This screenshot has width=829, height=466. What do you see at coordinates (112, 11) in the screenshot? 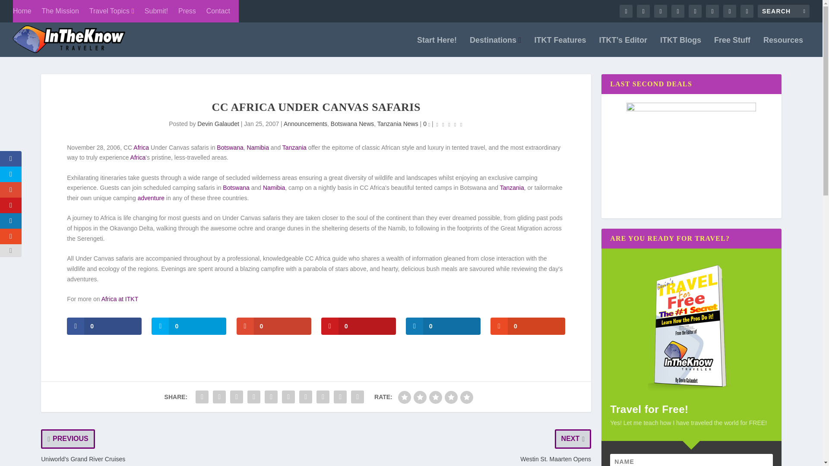
I see `Travel Topics` at bounding box center [112, 11].